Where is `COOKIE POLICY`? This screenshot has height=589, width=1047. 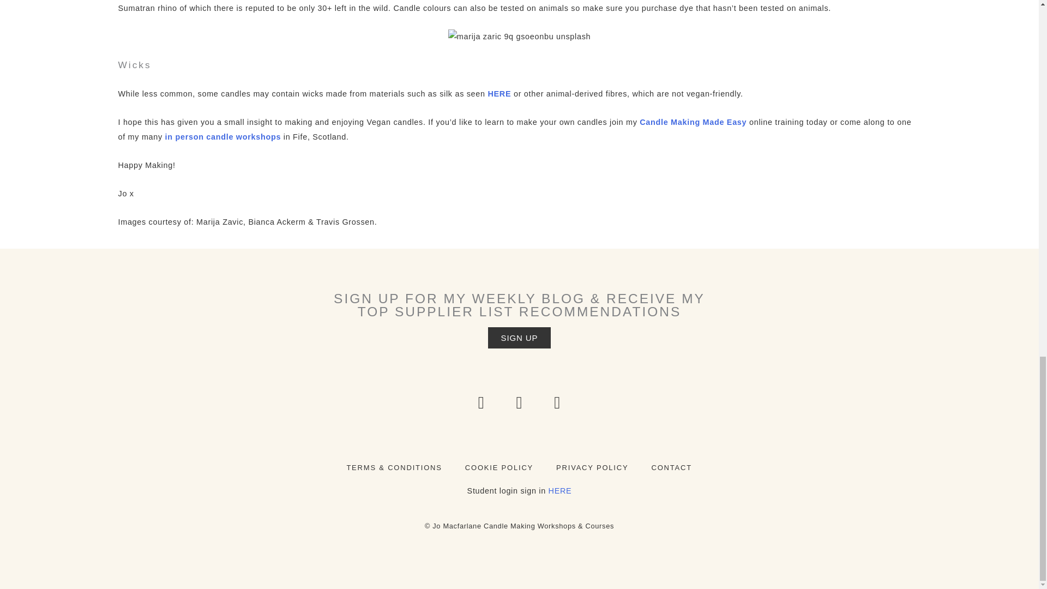 COOKIE POLICY is located at coordinates (498, 467).